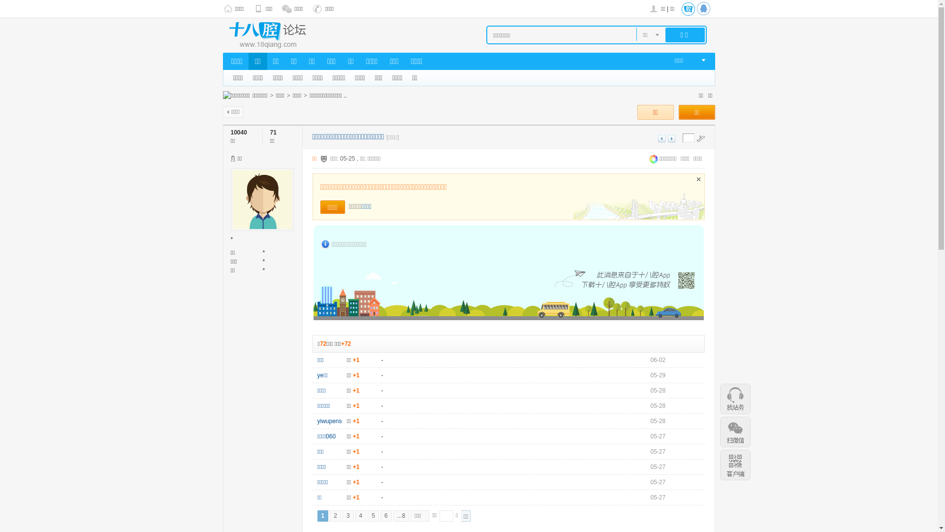  I want to click on  , so click(687, 9).